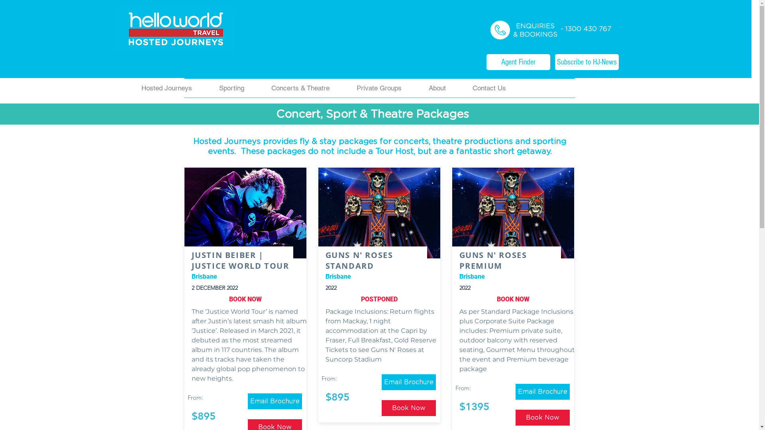 The height and width of the screenshot is (430, 765). I want to click on Subscribe to HJ-News, so click(586, 62).